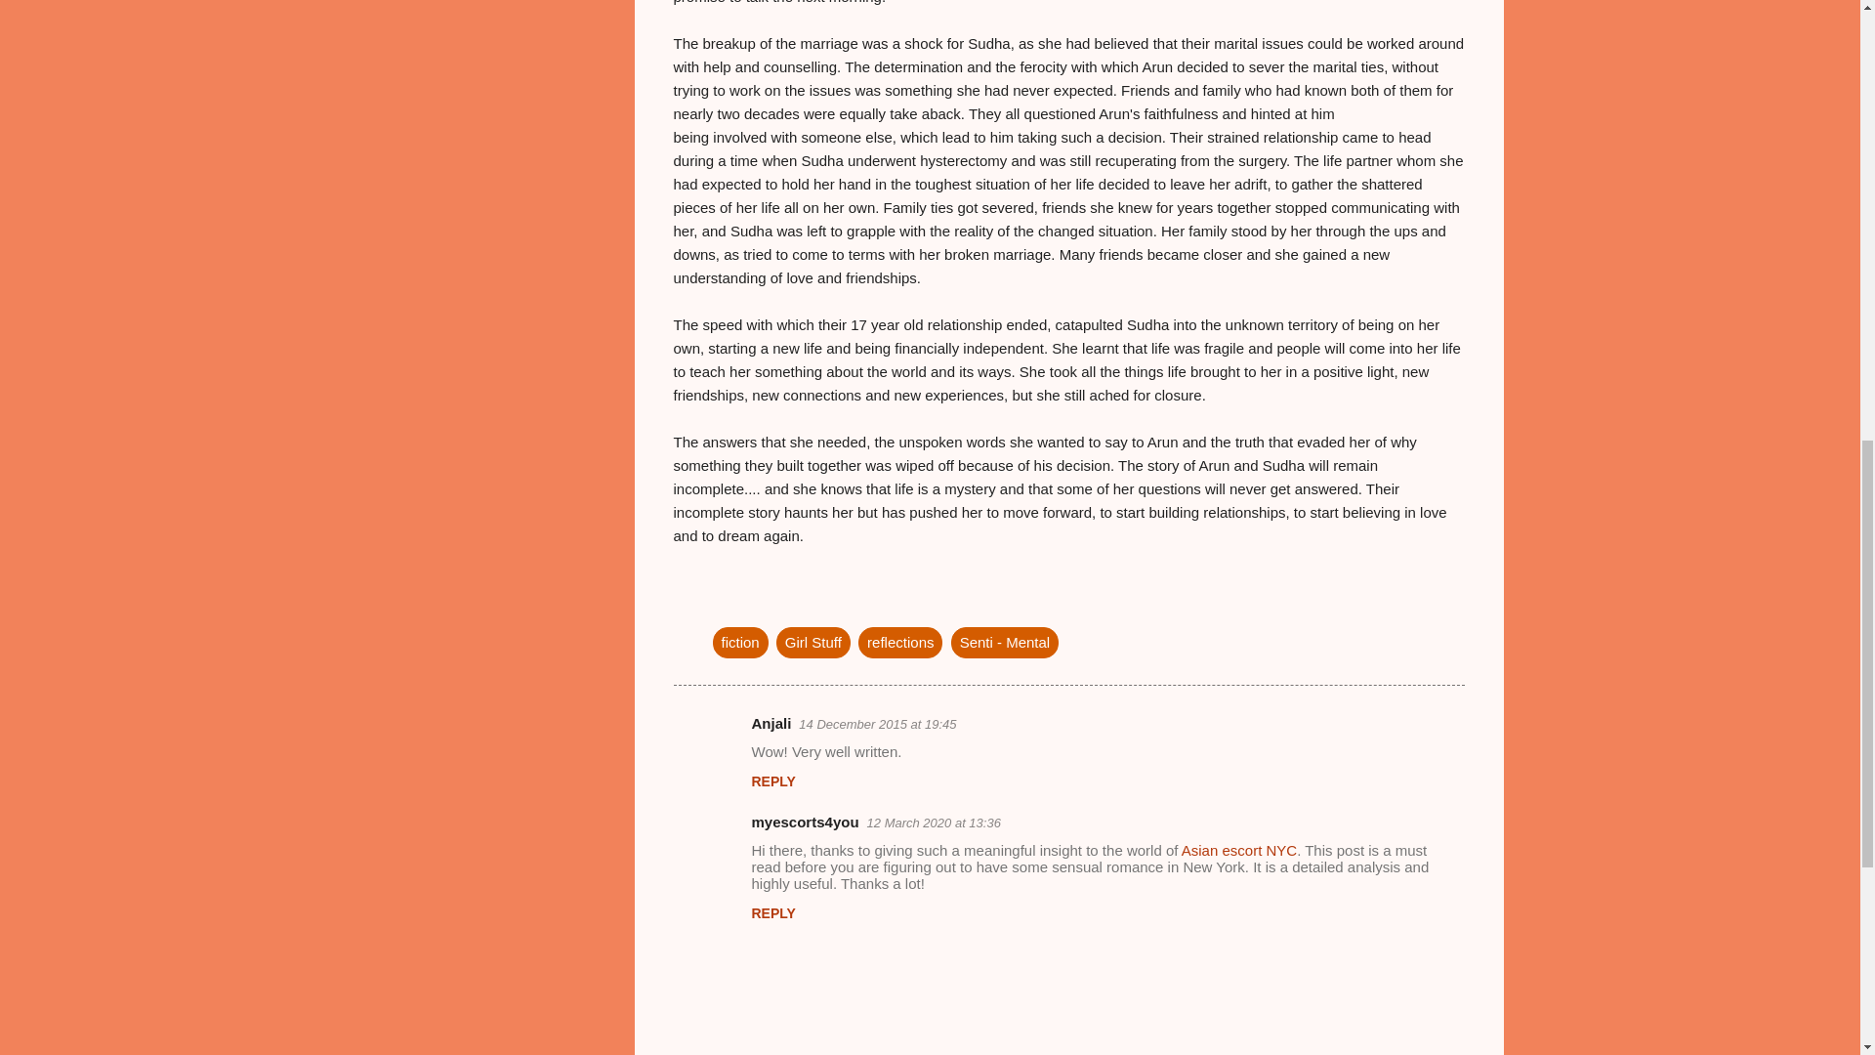 The height and width of the screenshot is (1055, 1875). Describe the element at coordinates (771, 723) in the screenshot. I see `Anjali` at that location.